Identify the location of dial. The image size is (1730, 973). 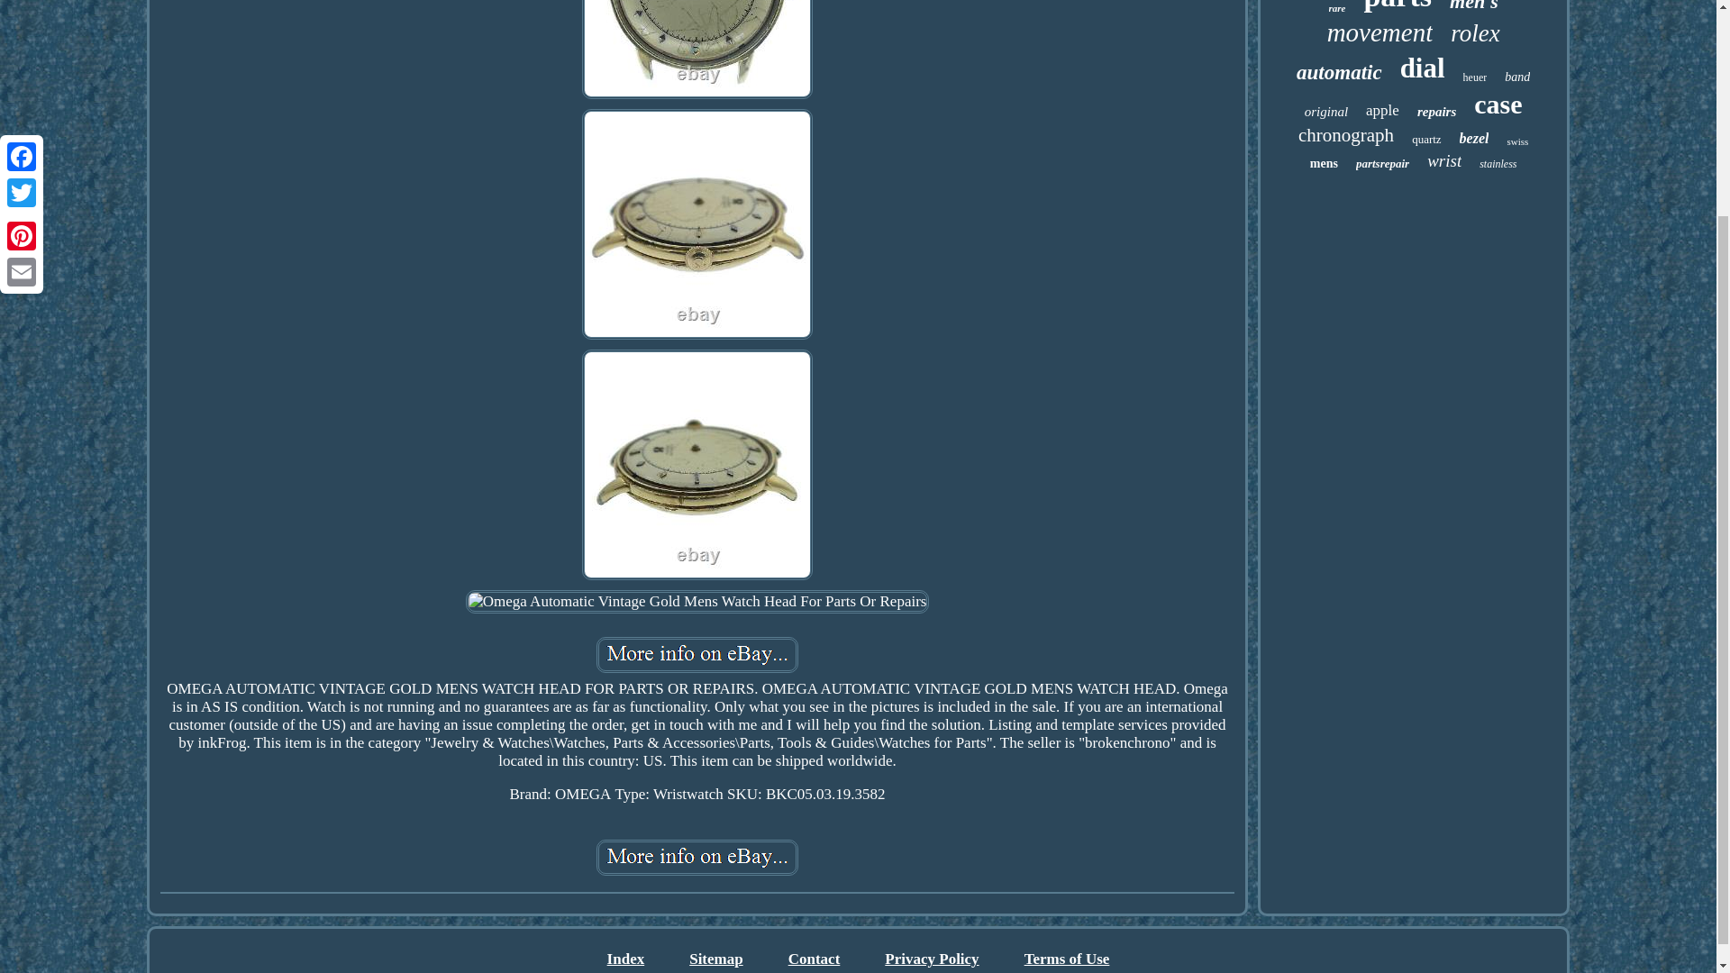
(1422, 68).